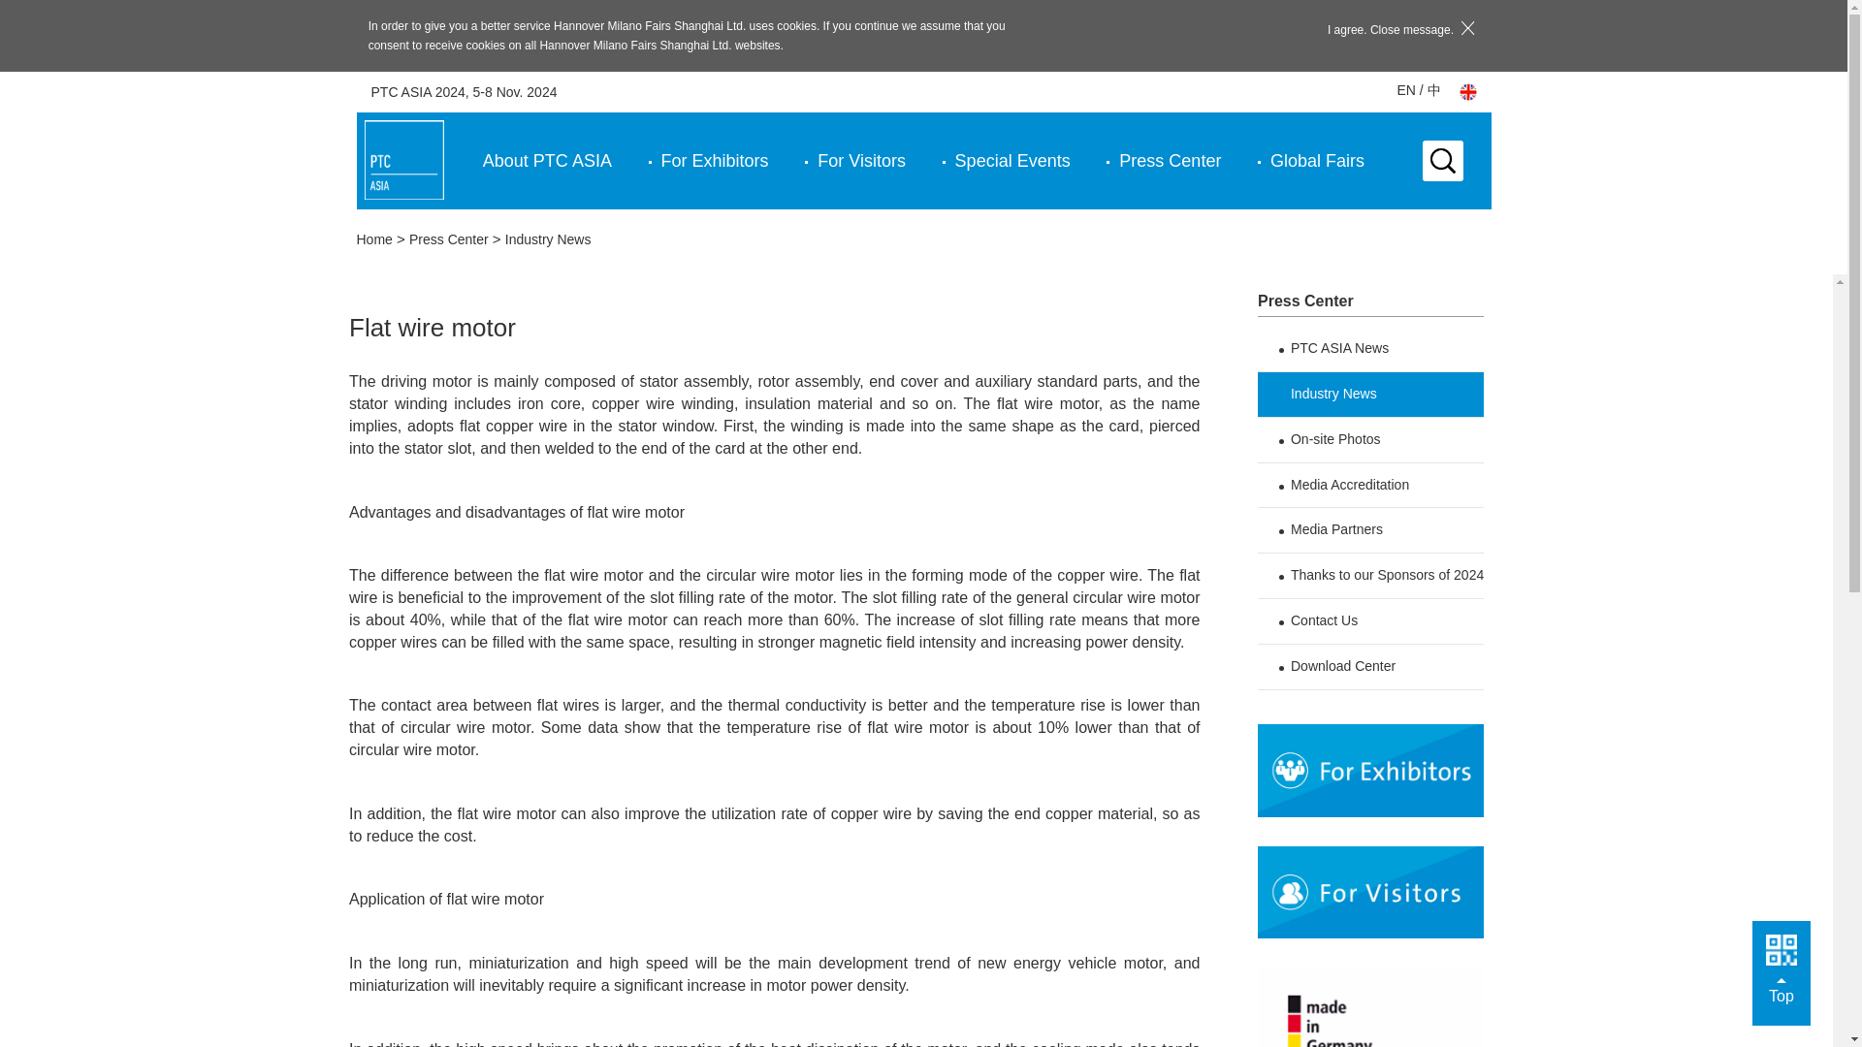  Describe the element at coordinates (547, 161) in the screenshot. I see `About PTC ASIA` at that location.